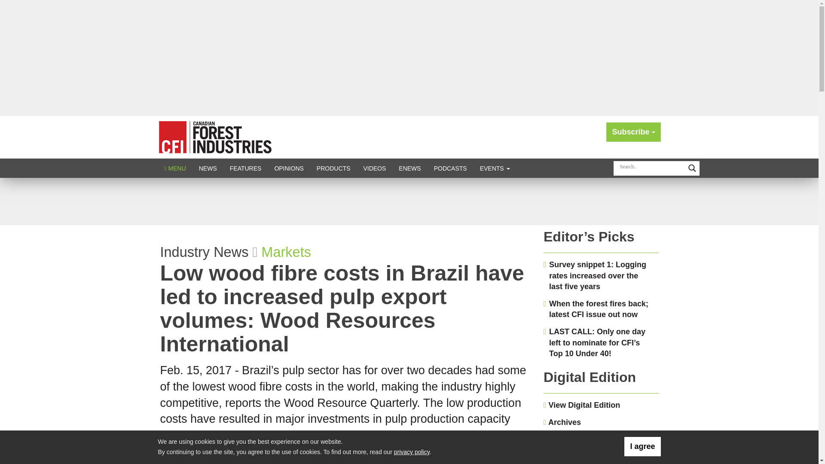 The image size is (825, 464). I want to click on FEATURES, so click(246, 168).